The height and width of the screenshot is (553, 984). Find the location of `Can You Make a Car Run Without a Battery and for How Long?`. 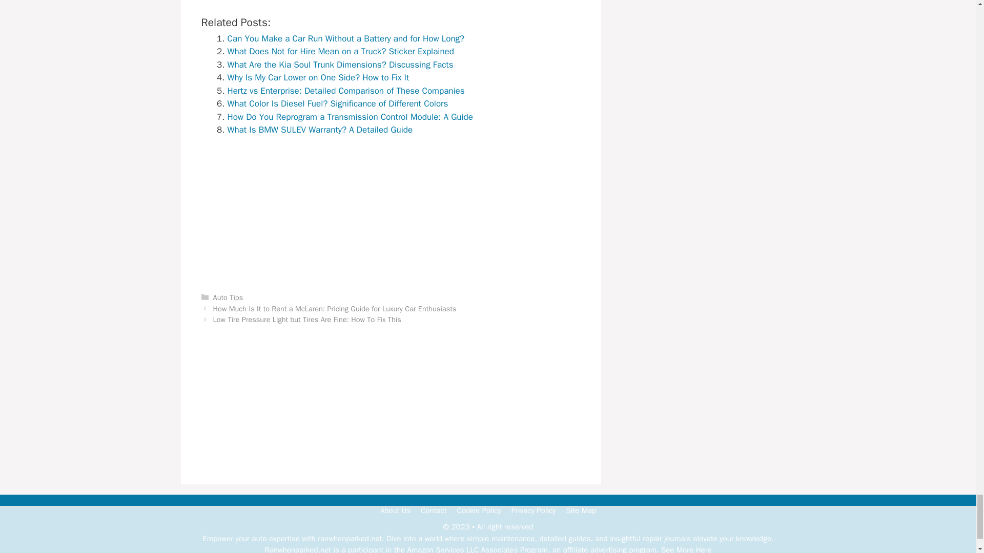

Can You Make a Car Run Without a Battery and for How Long? is located at coordinates (345, 38).